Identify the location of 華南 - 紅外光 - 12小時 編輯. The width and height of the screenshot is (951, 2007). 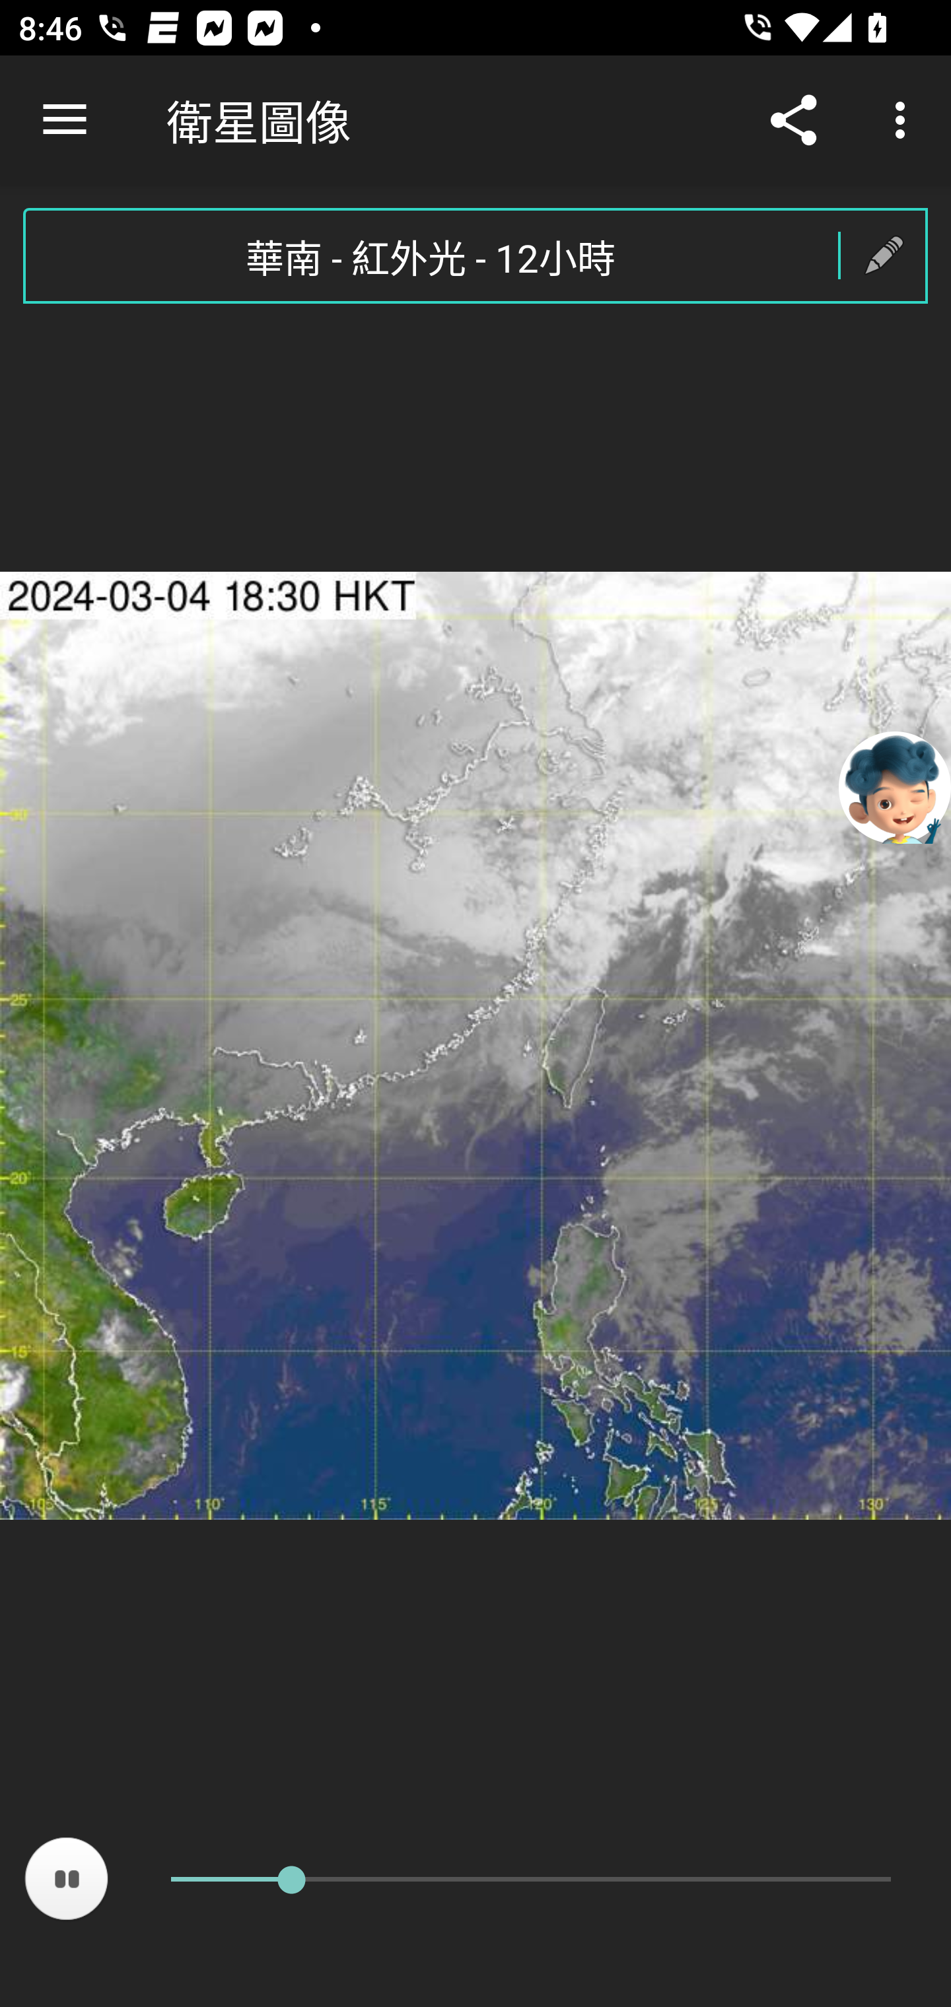
(475, 256).